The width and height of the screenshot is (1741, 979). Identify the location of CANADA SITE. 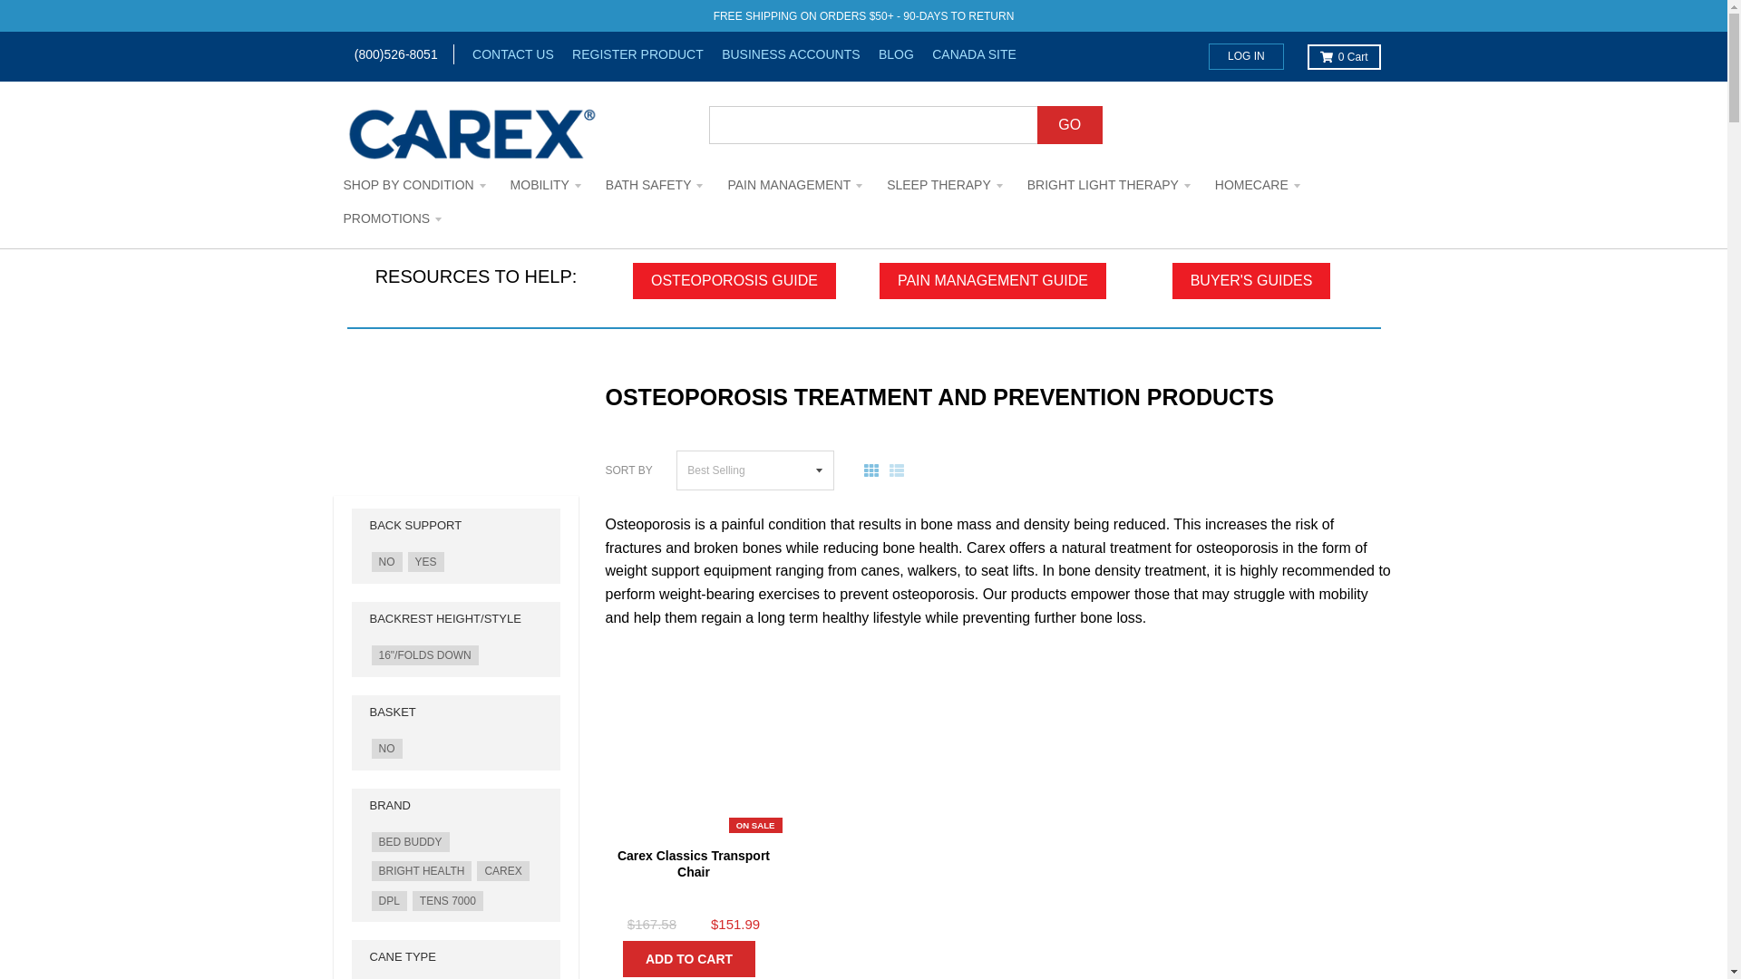
(967, 54).